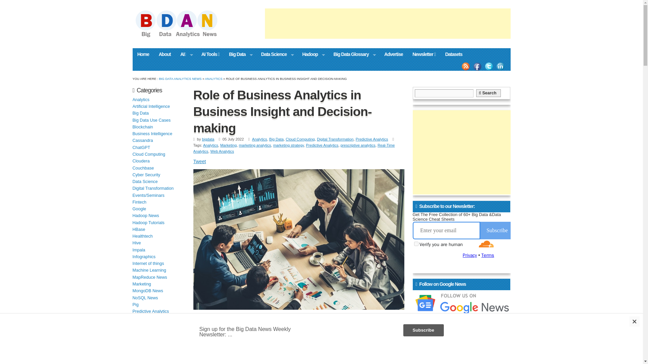 Image resolution: width=648 pixels, height=364 pixels. I want to click on Advertisement, so click(387, 23).